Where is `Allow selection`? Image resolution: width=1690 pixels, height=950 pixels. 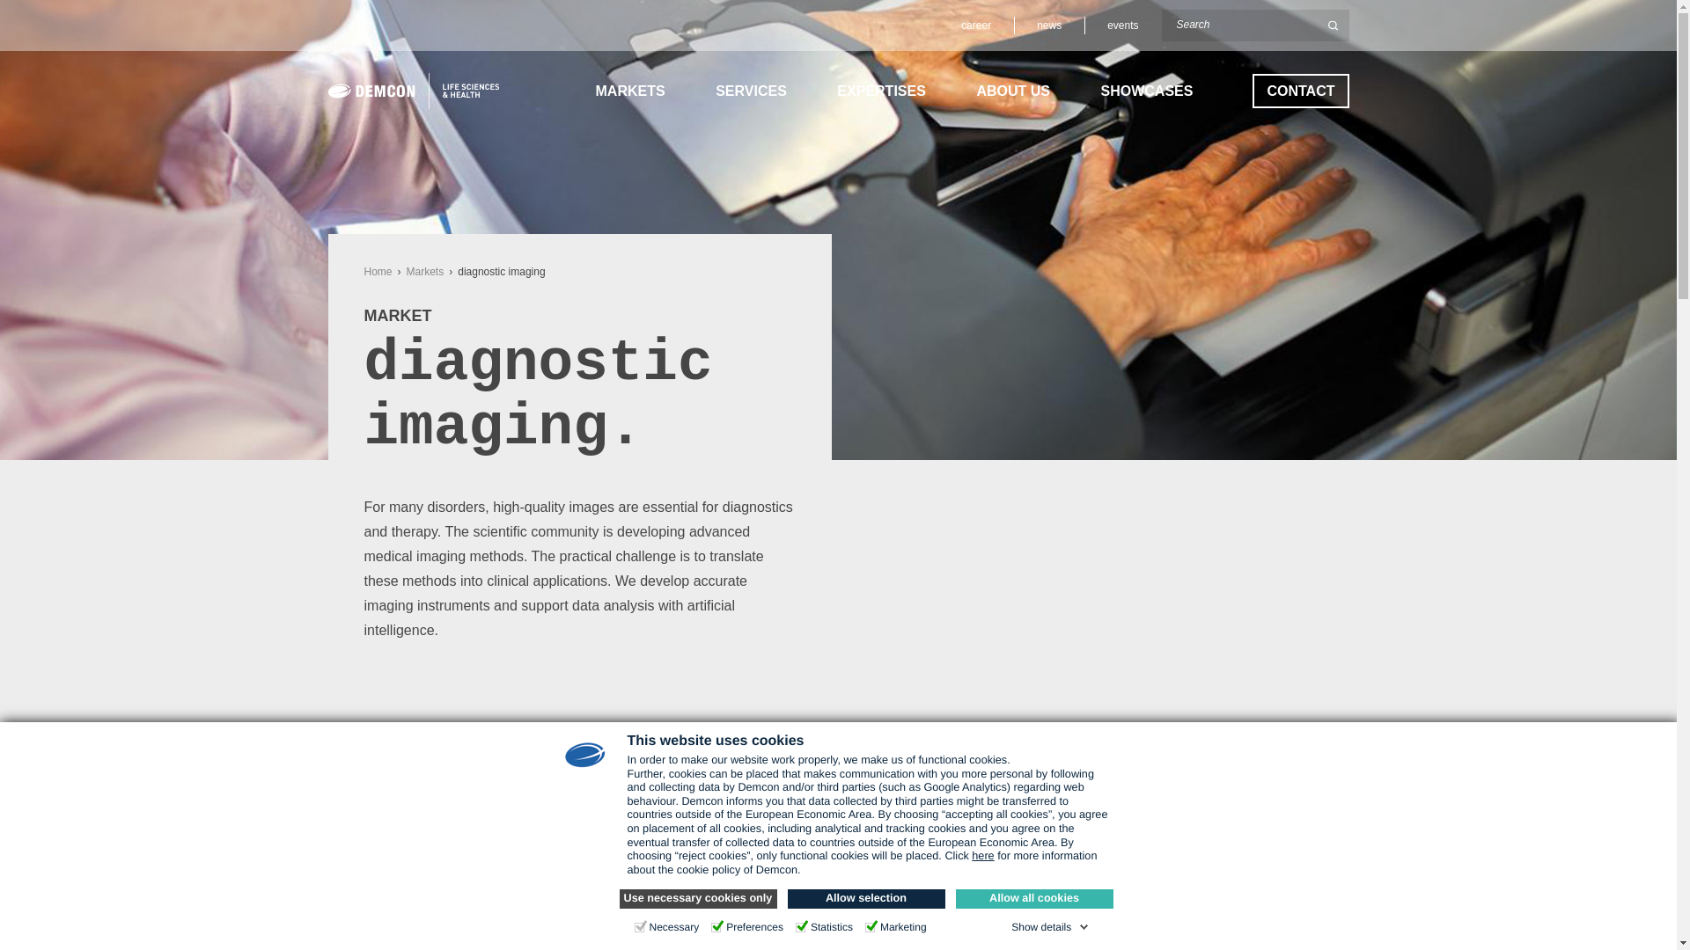
Allow selection is located at coordinates (866, 898).